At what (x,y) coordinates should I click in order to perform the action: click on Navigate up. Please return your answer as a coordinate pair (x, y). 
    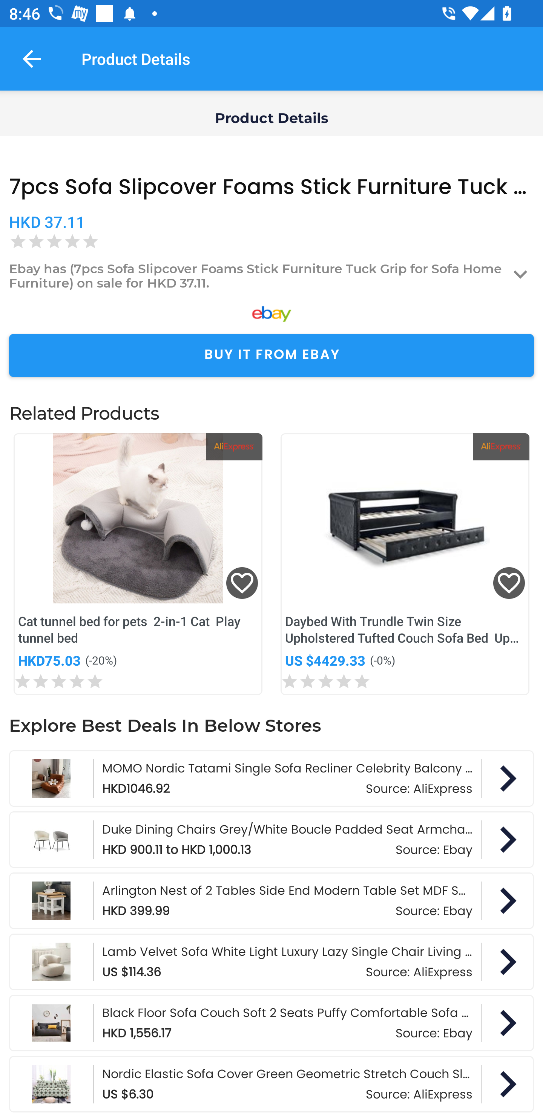
    Looking at the image, I should click on (32, 58).